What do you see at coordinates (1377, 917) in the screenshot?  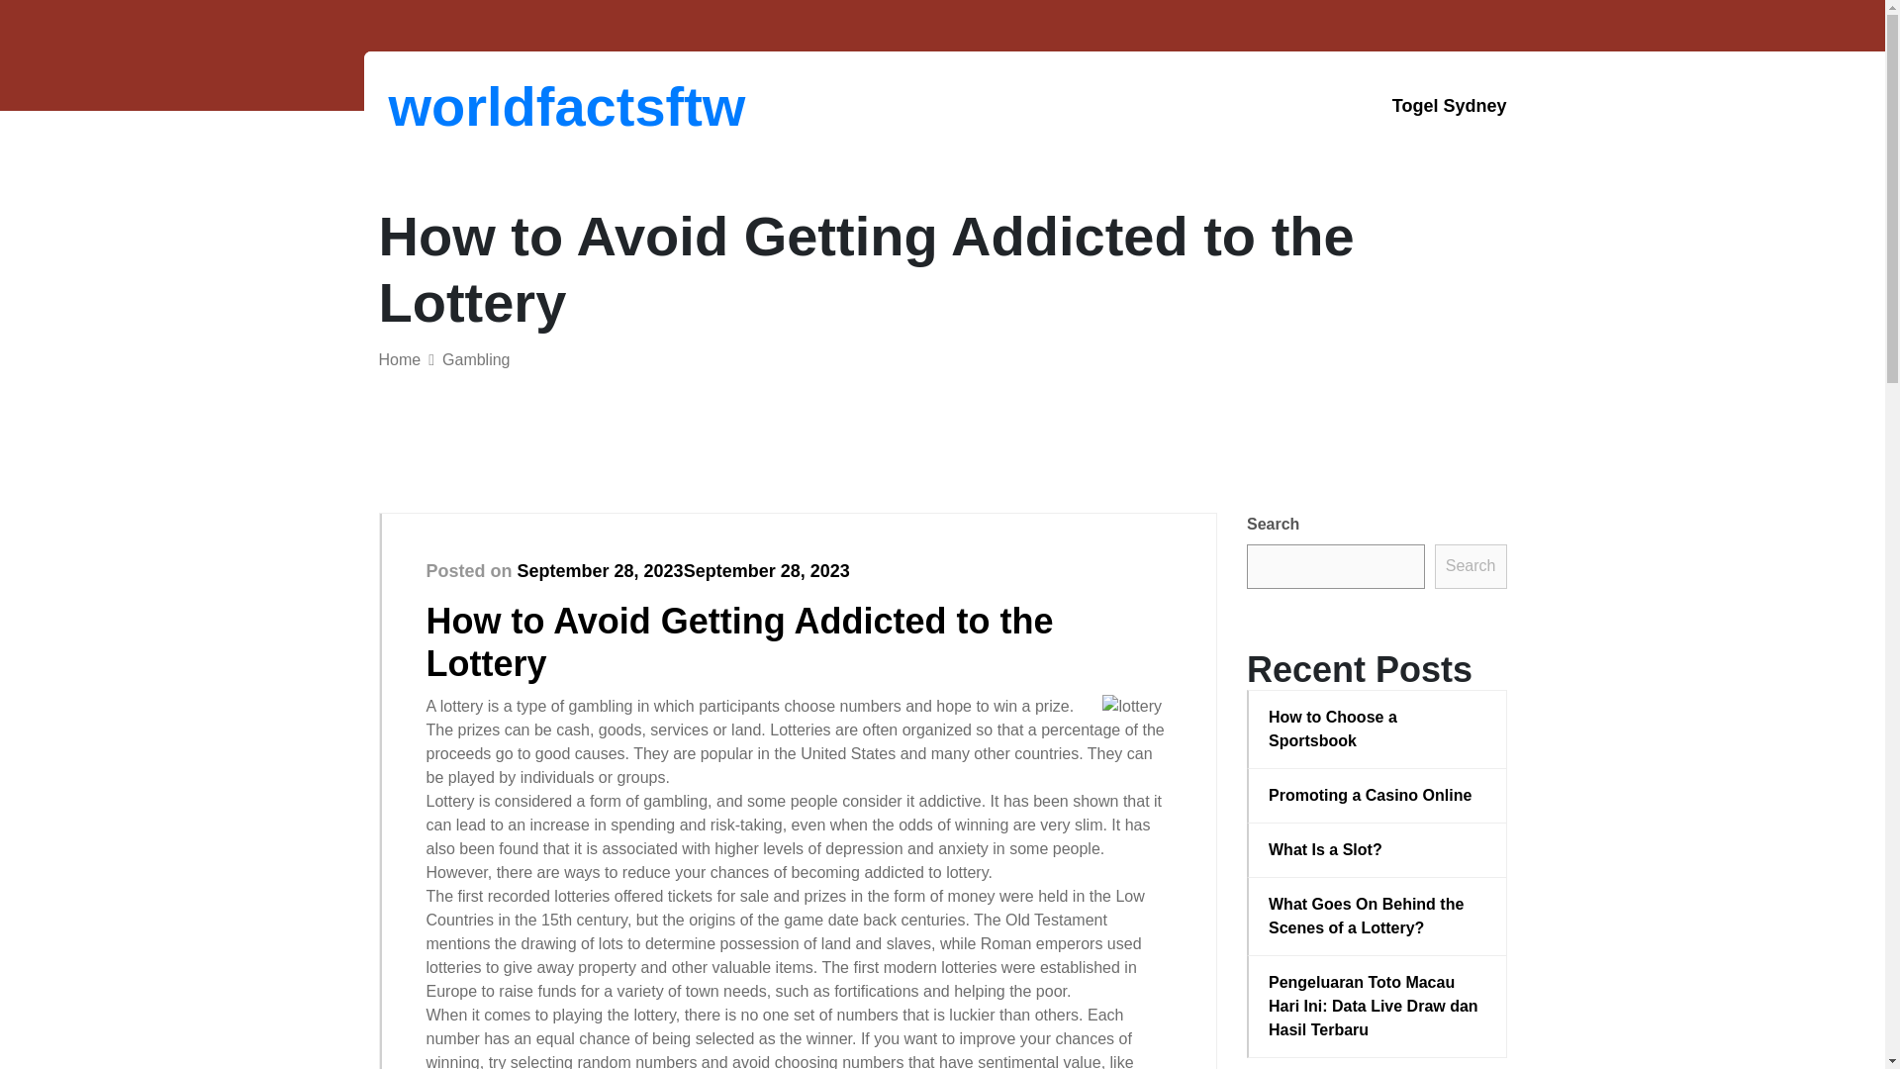 I see `What Goes On Behind the Scenes of a Lottery?` at bounding box center [1377, 917].